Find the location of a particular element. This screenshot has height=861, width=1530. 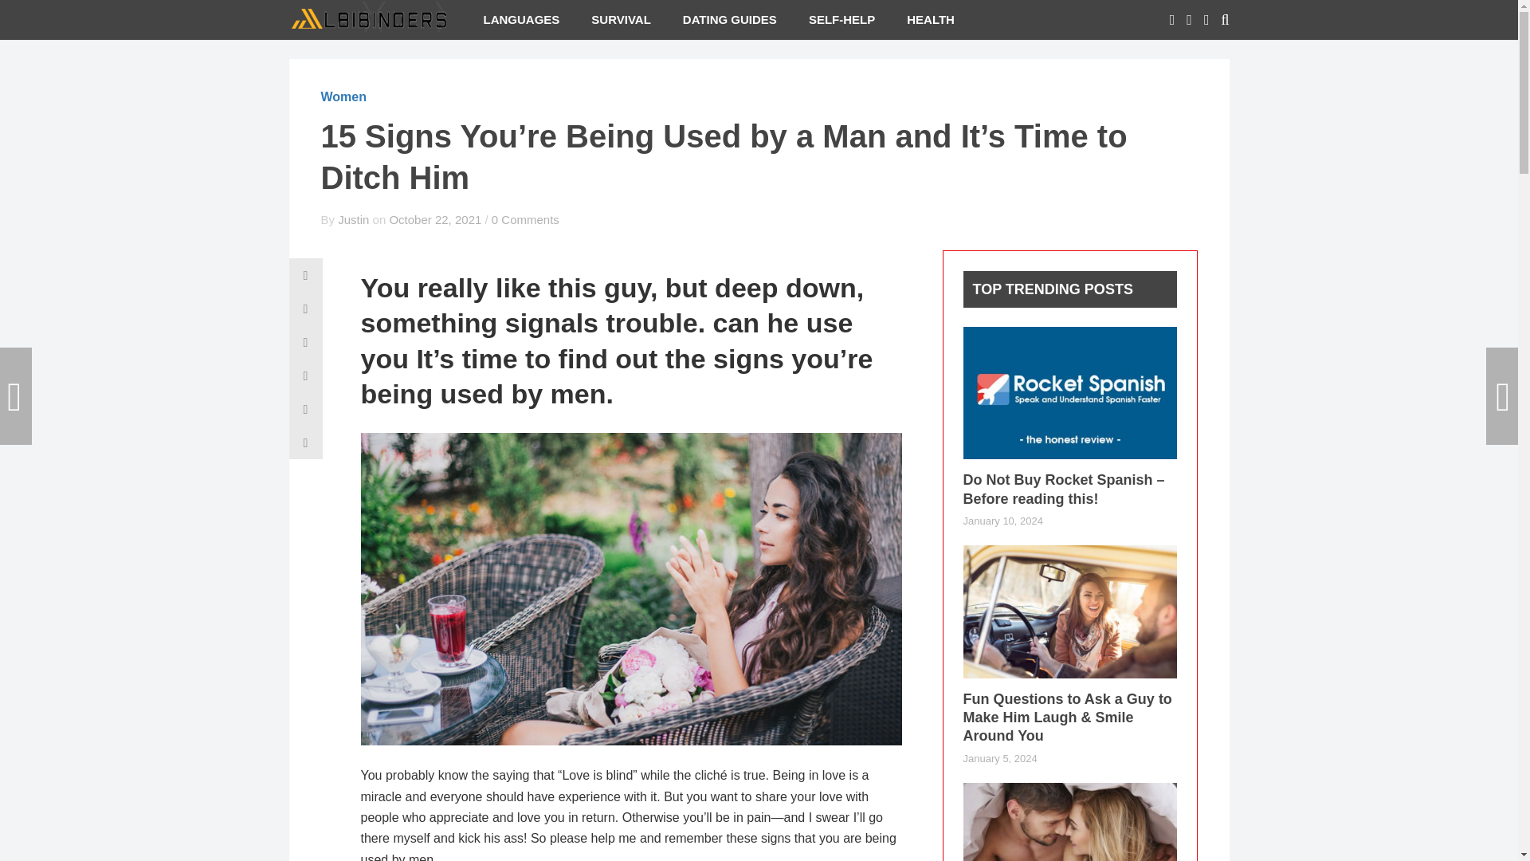

SELF-HELP is located at coordinates (841, 19).